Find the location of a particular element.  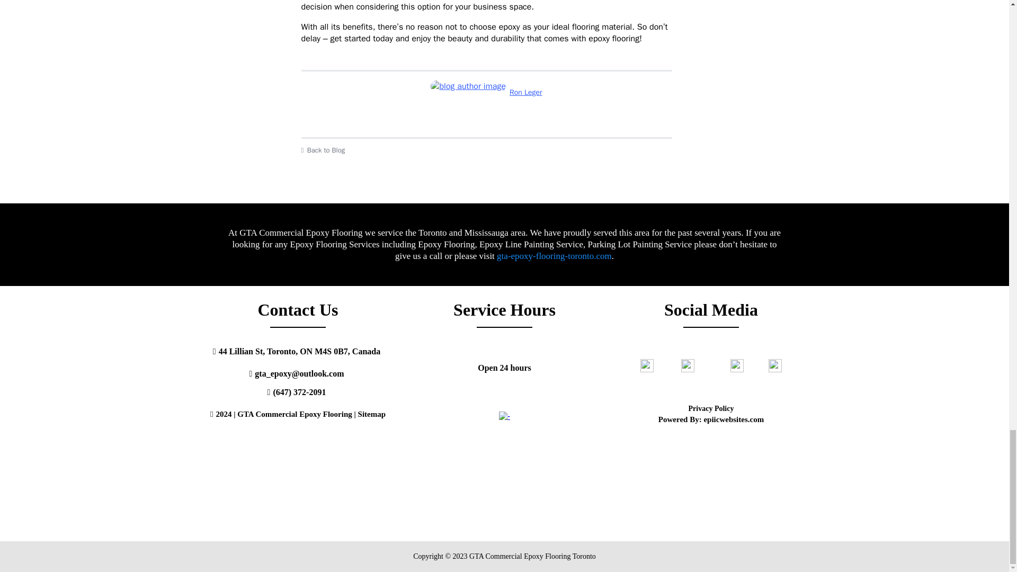

Ron Leger is located at coordinates (486, 92).